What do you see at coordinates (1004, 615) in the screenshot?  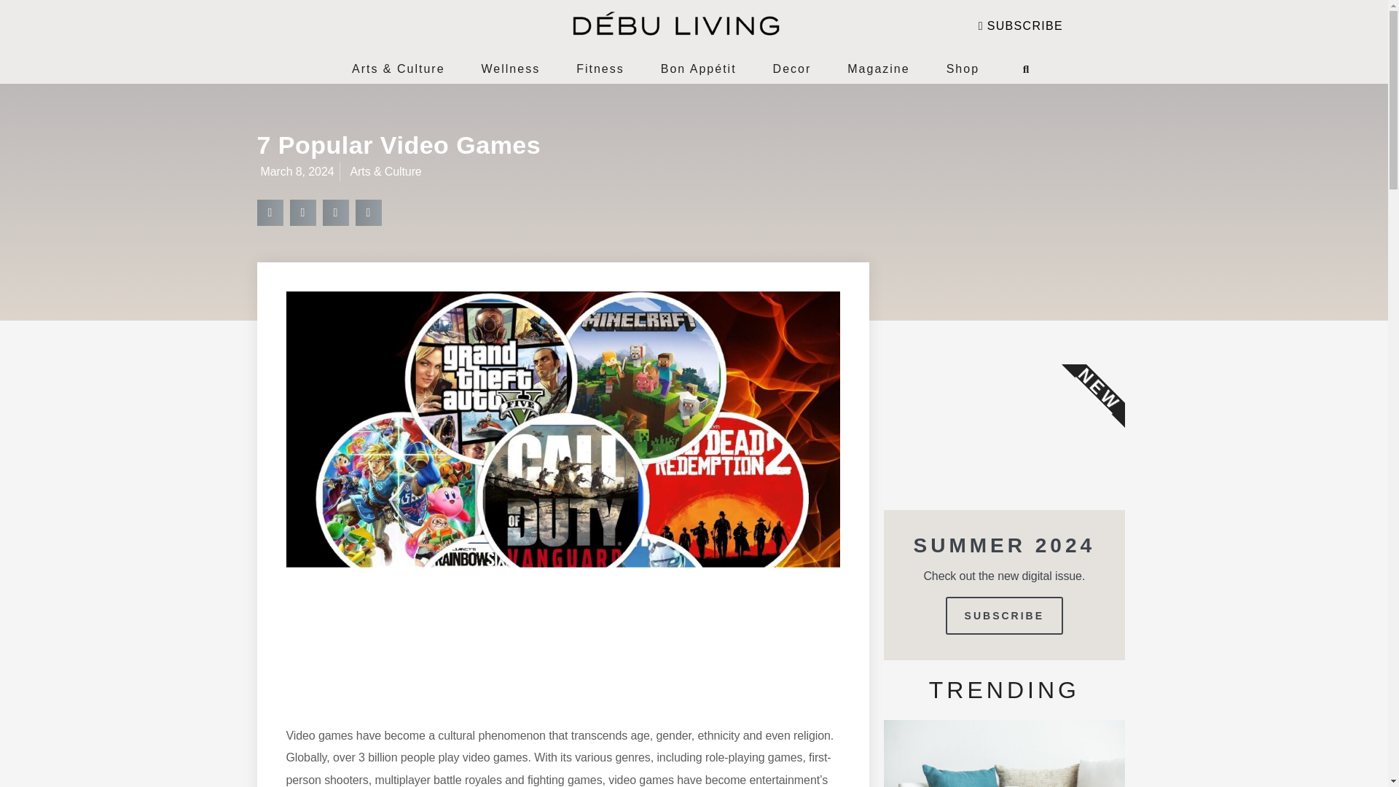 I see `SUBSCRIBE` at bounding box center [1004, 615].